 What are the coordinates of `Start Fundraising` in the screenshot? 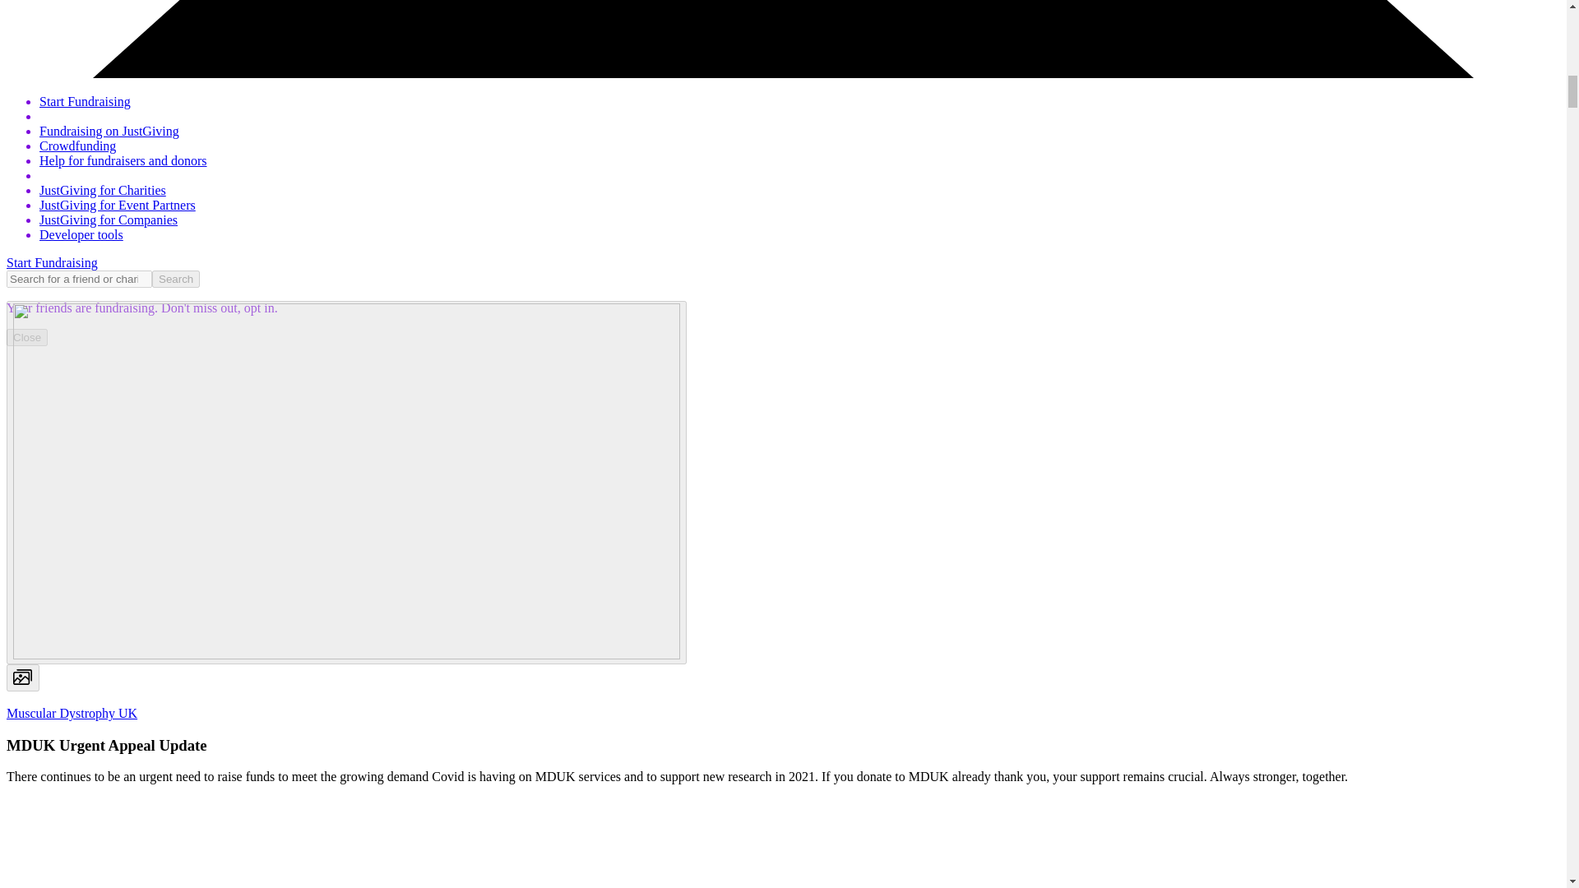 It's located at (52, 263).